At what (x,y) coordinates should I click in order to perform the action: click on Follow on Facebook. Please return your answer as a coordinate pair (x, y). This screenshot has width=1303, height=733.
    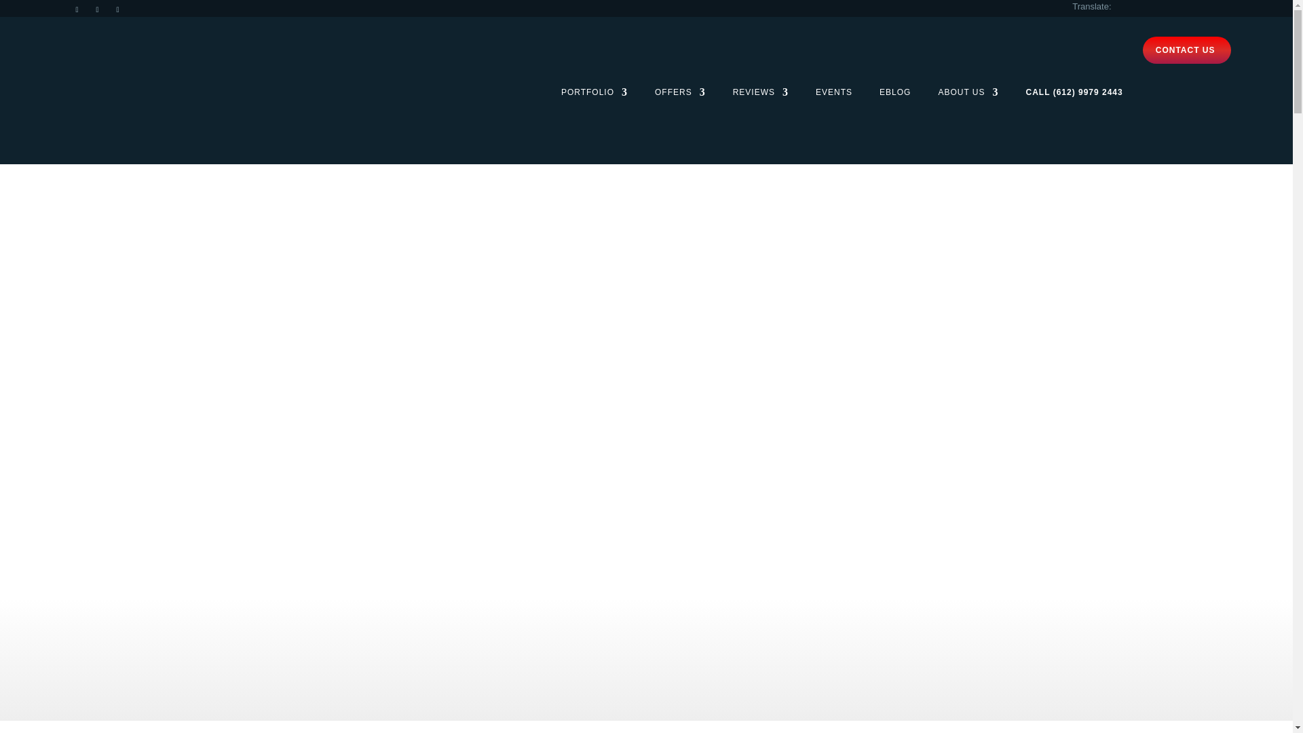
    Looking at the image, I should click on (96, 10).